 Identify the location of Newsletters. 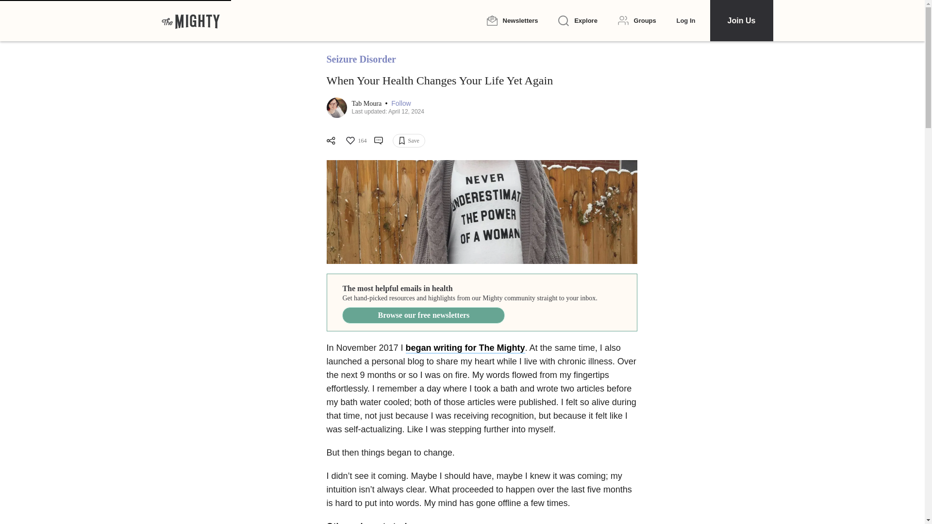
(512, 20).